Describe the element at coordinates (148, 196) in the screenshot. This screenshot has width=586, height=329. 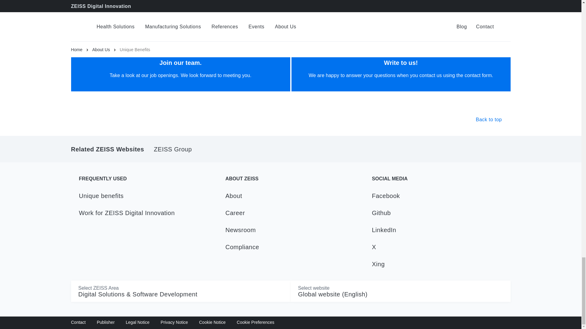
I see `Unique benefits` at that location.